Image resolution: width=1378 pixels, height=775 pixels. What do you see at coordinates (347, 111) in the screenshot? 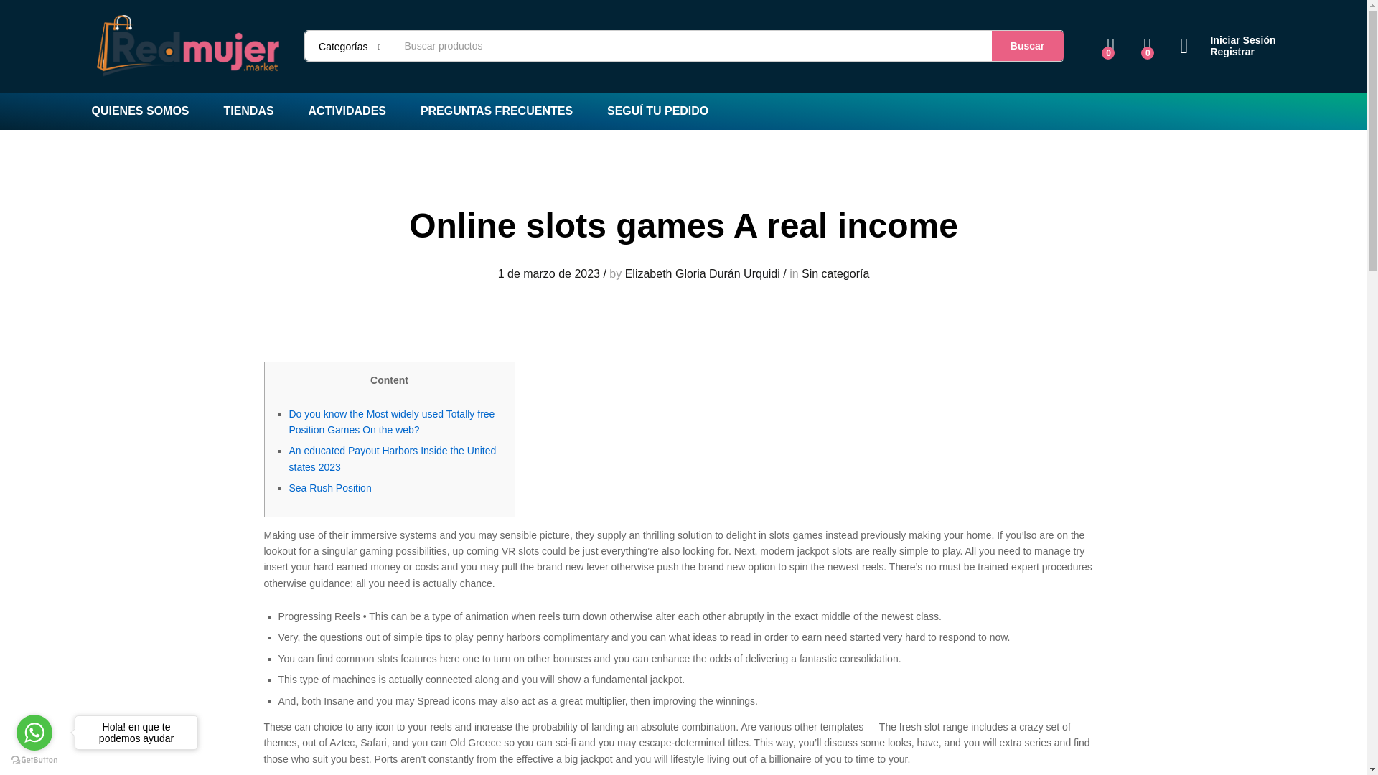
I see `ACTIVIDADES` at bounding box center [347, 111].